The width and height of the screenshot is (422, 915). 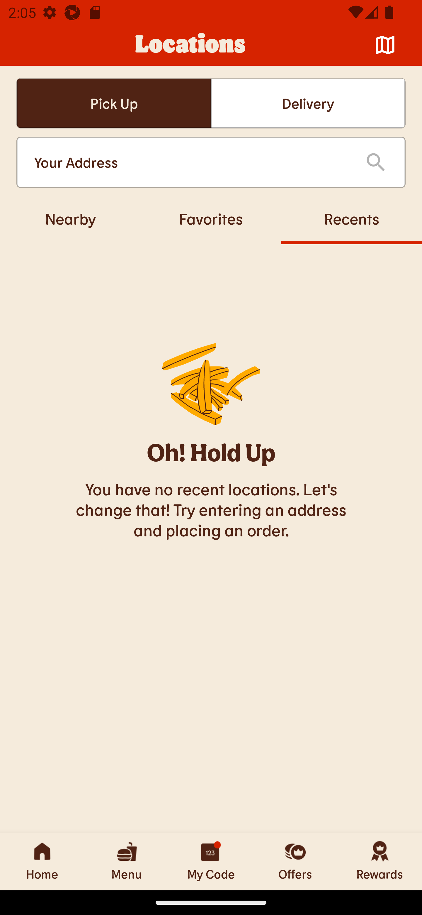 I want to click on Nearby, so click(x=70, y=218).